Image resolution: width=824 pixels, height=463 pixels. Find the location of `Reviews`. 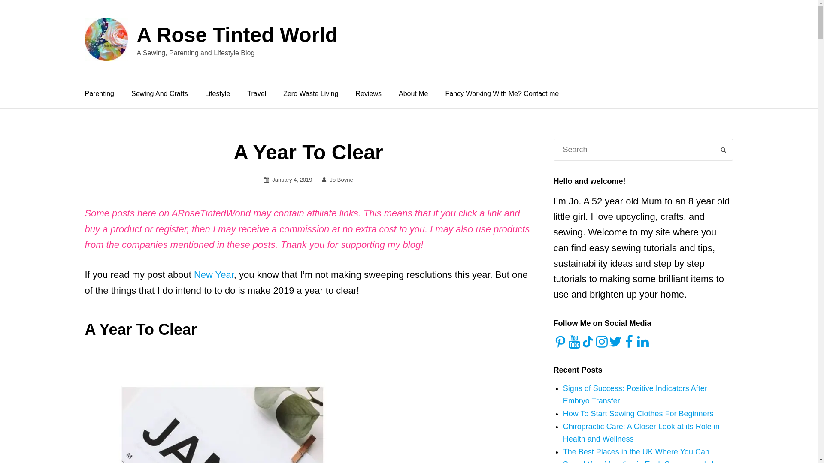

Reviews is located at coordinates (368, 93).